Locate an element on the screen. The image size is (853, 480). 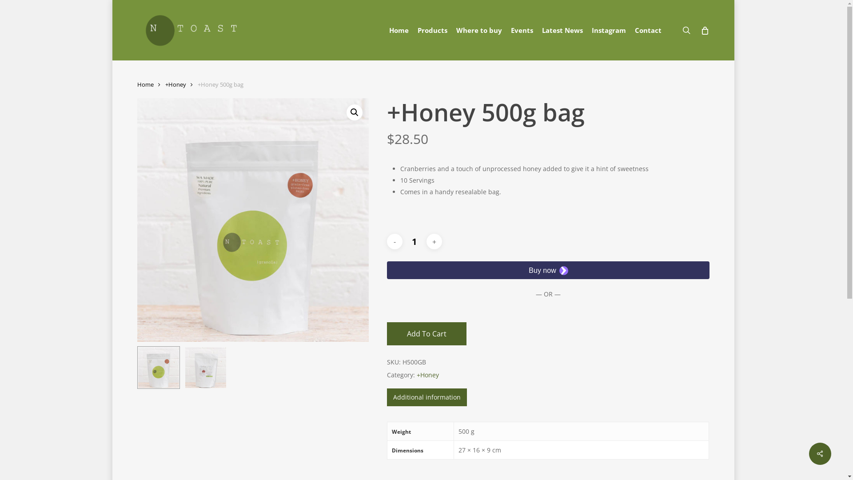
+Honey is located at coordinates (427, 375).